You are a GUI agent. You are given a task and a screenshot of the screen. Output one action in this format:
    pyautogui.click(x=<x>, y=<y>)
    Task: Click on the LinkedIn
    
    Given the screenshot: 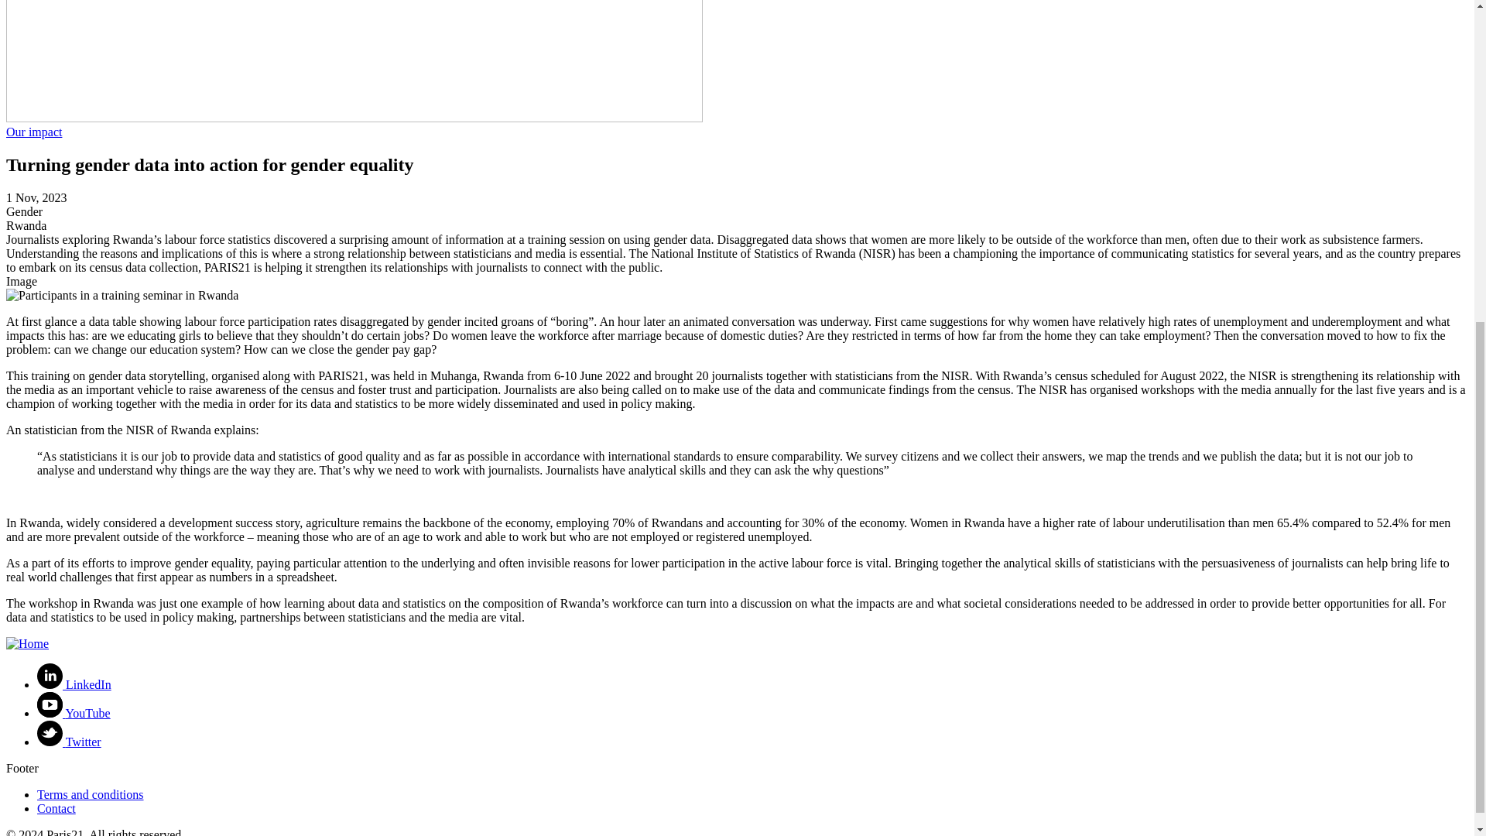 What is the action you would take?
    pyautogui.click(x=74, y=684)
    